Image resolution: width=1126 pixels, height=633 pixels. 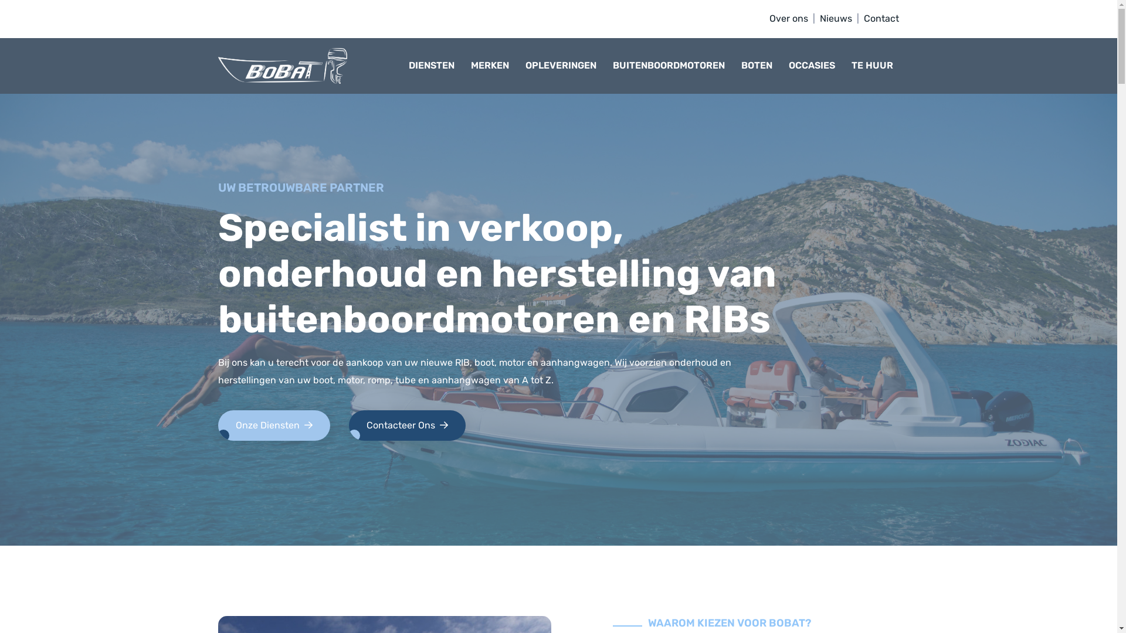 What do you see at coordinates (407, 426) in the screenshot?
I see `Contacteer Ons` at bounding box center [407, 426].